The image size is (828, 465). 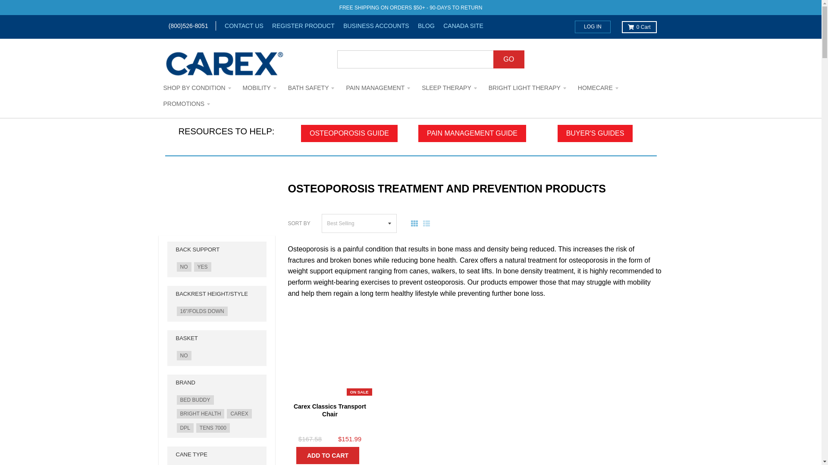 What do you see at coordinates (299, 26) in the screenshot?
I see `REGISTER PRODUCT` at bounding box center [299, 26].